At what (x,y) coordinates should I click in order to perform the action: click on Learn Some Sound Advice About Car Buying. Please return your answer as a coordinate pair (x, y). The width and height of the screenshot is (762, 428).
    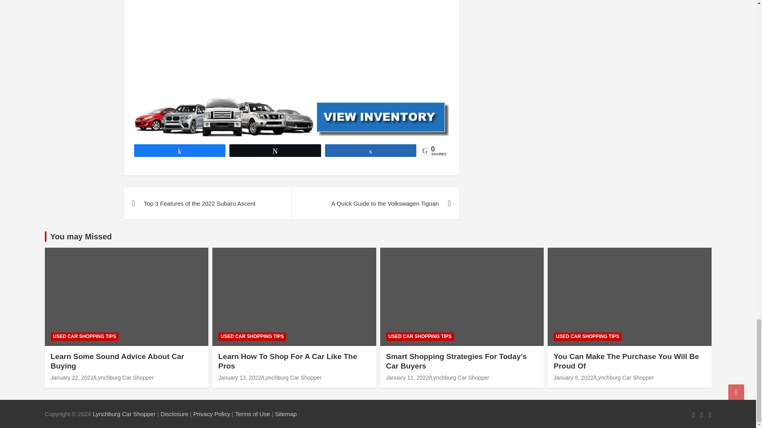
    Looking at the image, I should click on (72, 378).